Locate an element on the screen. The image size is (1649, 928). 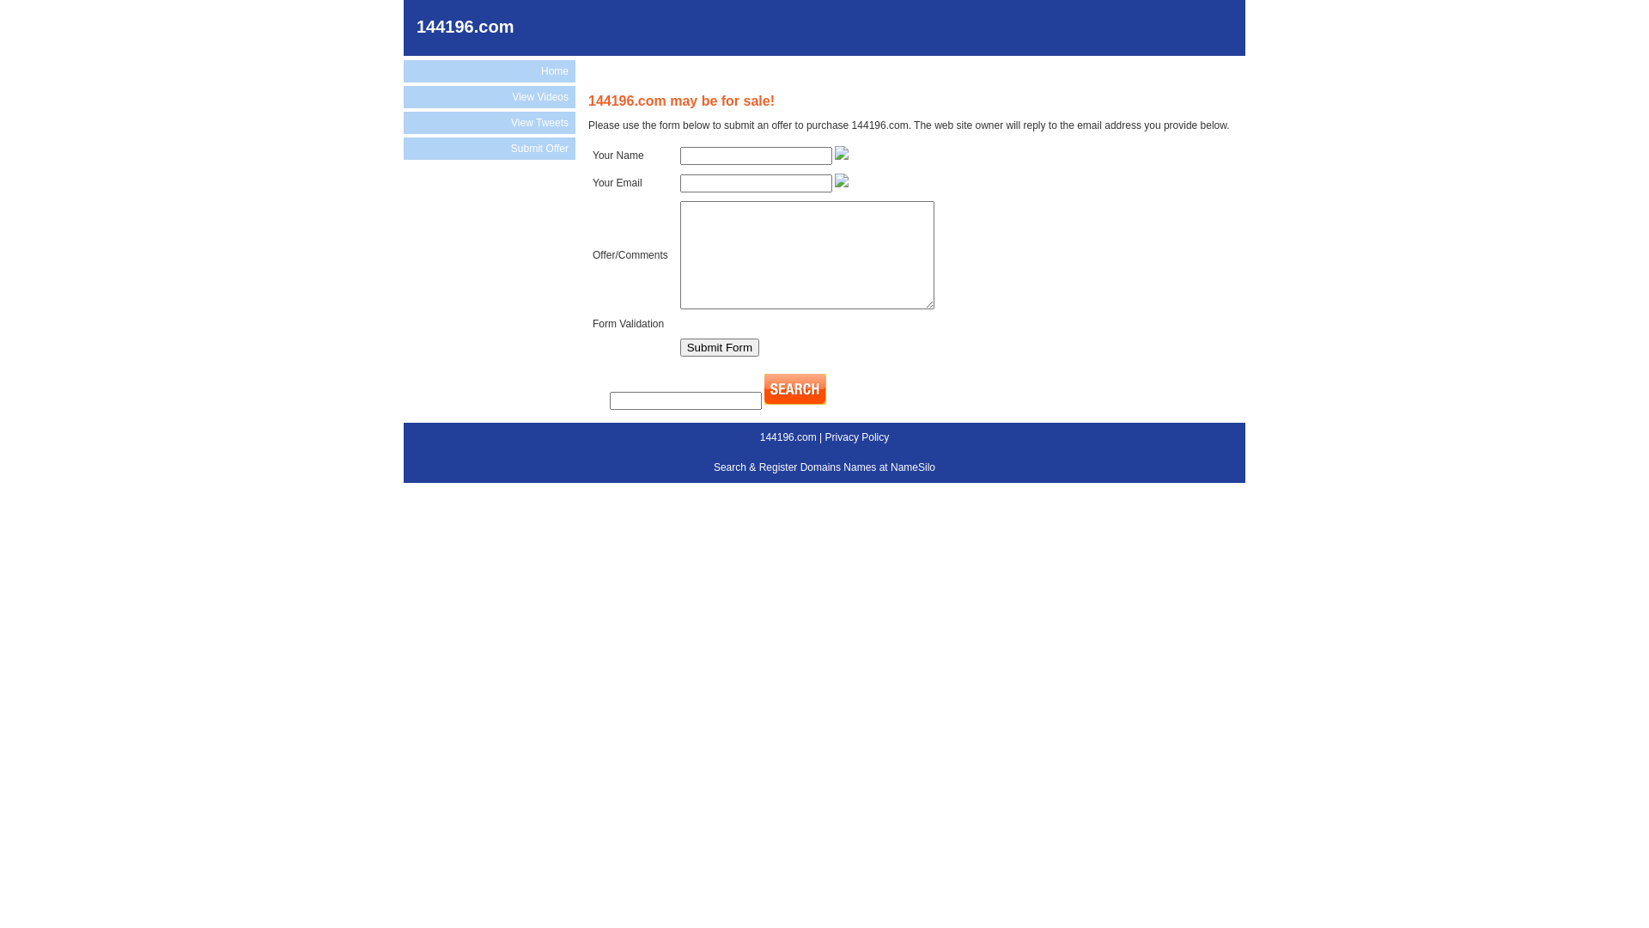
Submit Form is located at coordinates (720, 347).